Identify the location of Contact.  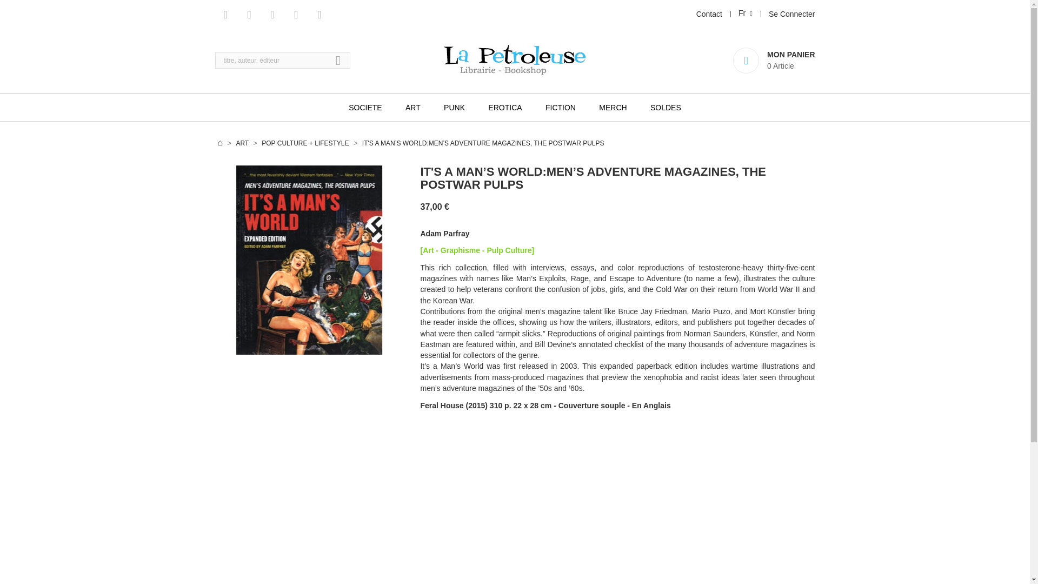
(709, 14).